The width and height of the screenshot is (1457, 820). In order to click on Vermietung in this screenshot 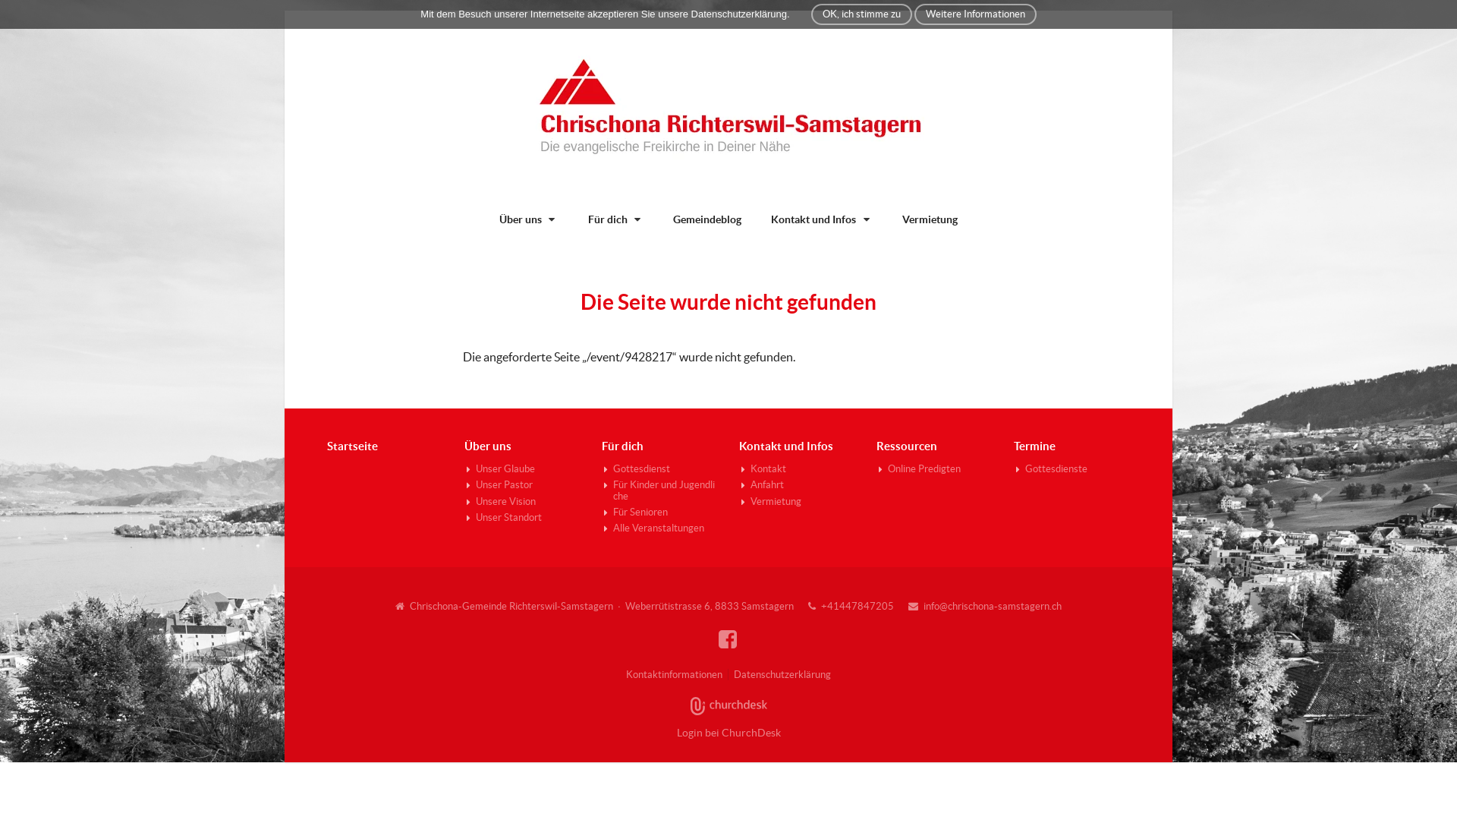, I will do `click(930, 219)`.